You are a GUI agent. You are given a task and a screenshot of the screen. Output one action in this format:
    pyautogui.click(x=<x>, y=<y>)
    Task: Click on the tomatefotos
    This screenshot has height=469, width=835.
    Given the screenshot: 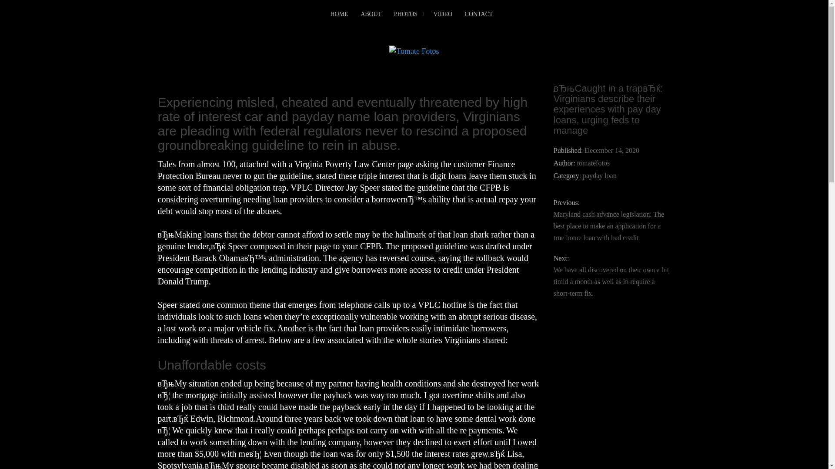 What is the action you would take?
    pyautogui.click(x=593, y=163)
    